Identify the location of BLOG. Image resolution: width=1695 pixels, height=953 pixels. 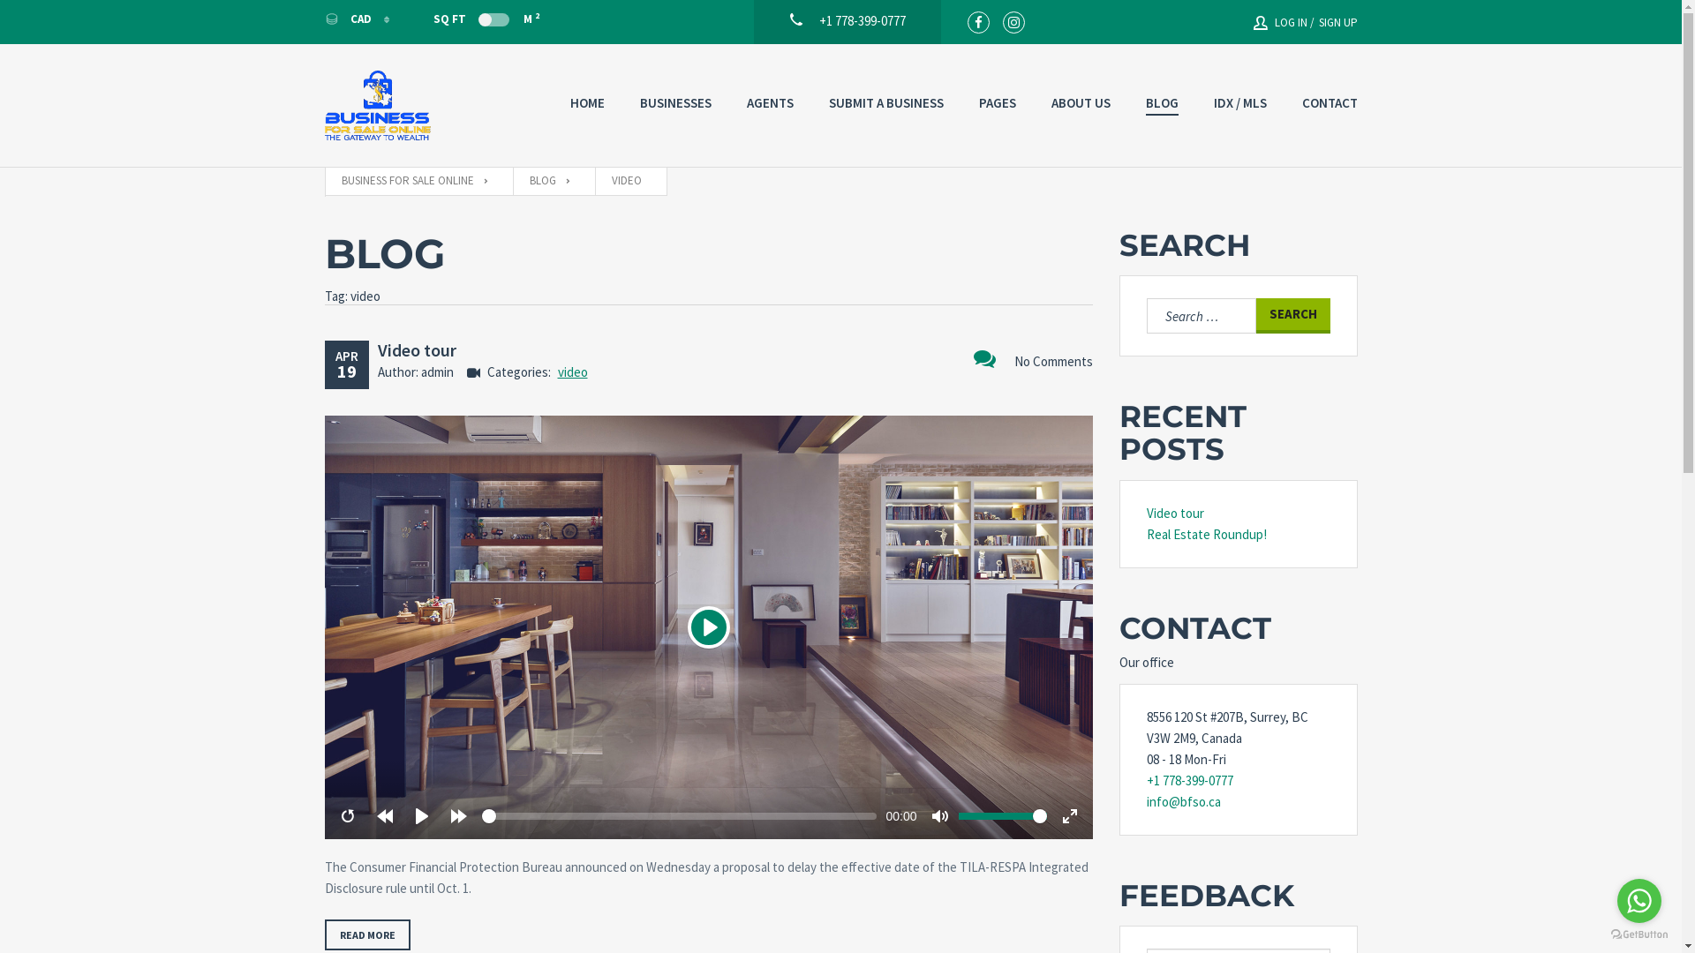
(550, 182).